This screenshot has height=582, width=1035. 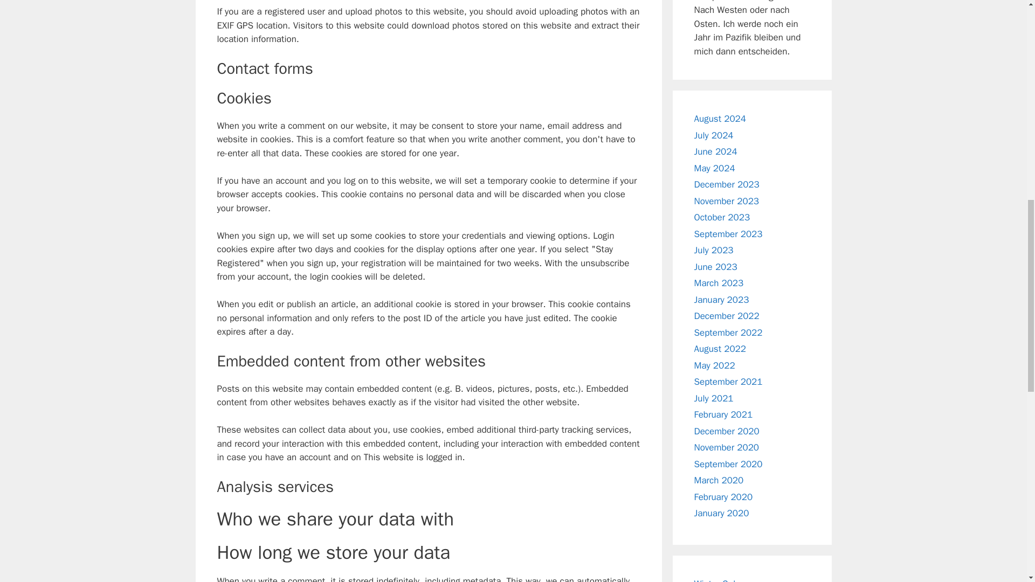 I want to click on March 2023, so click(x=719, y=283).